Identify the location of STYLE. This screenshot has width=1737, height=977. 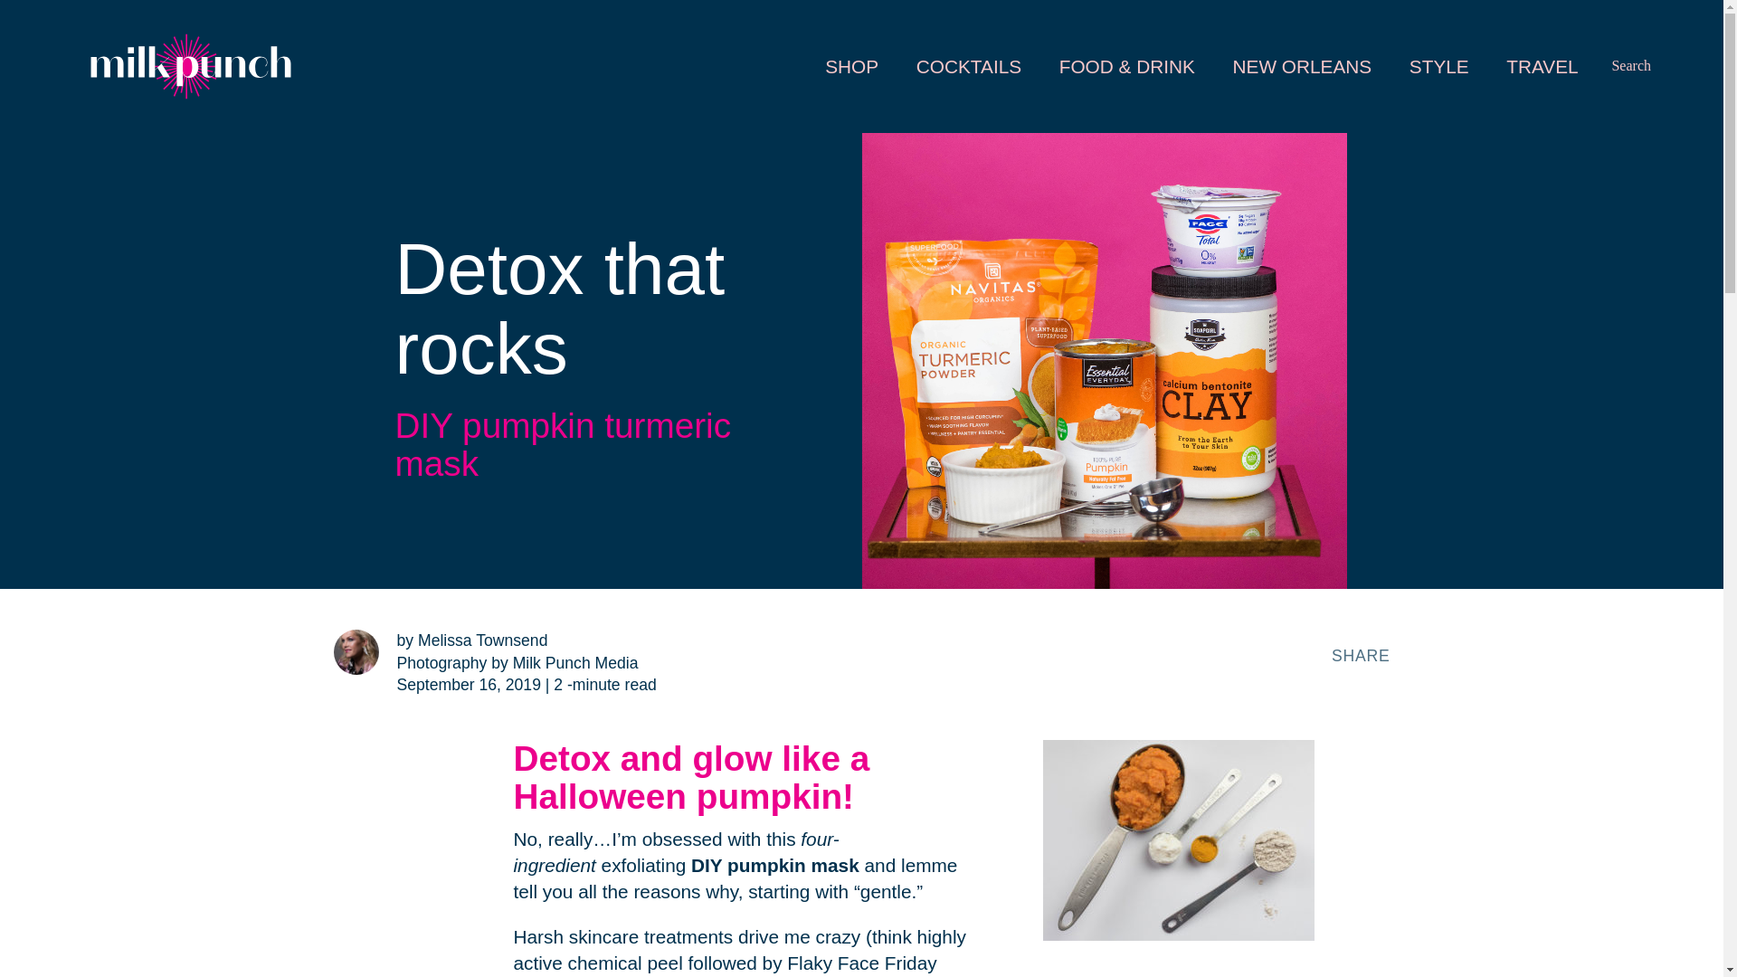
(969, 65).